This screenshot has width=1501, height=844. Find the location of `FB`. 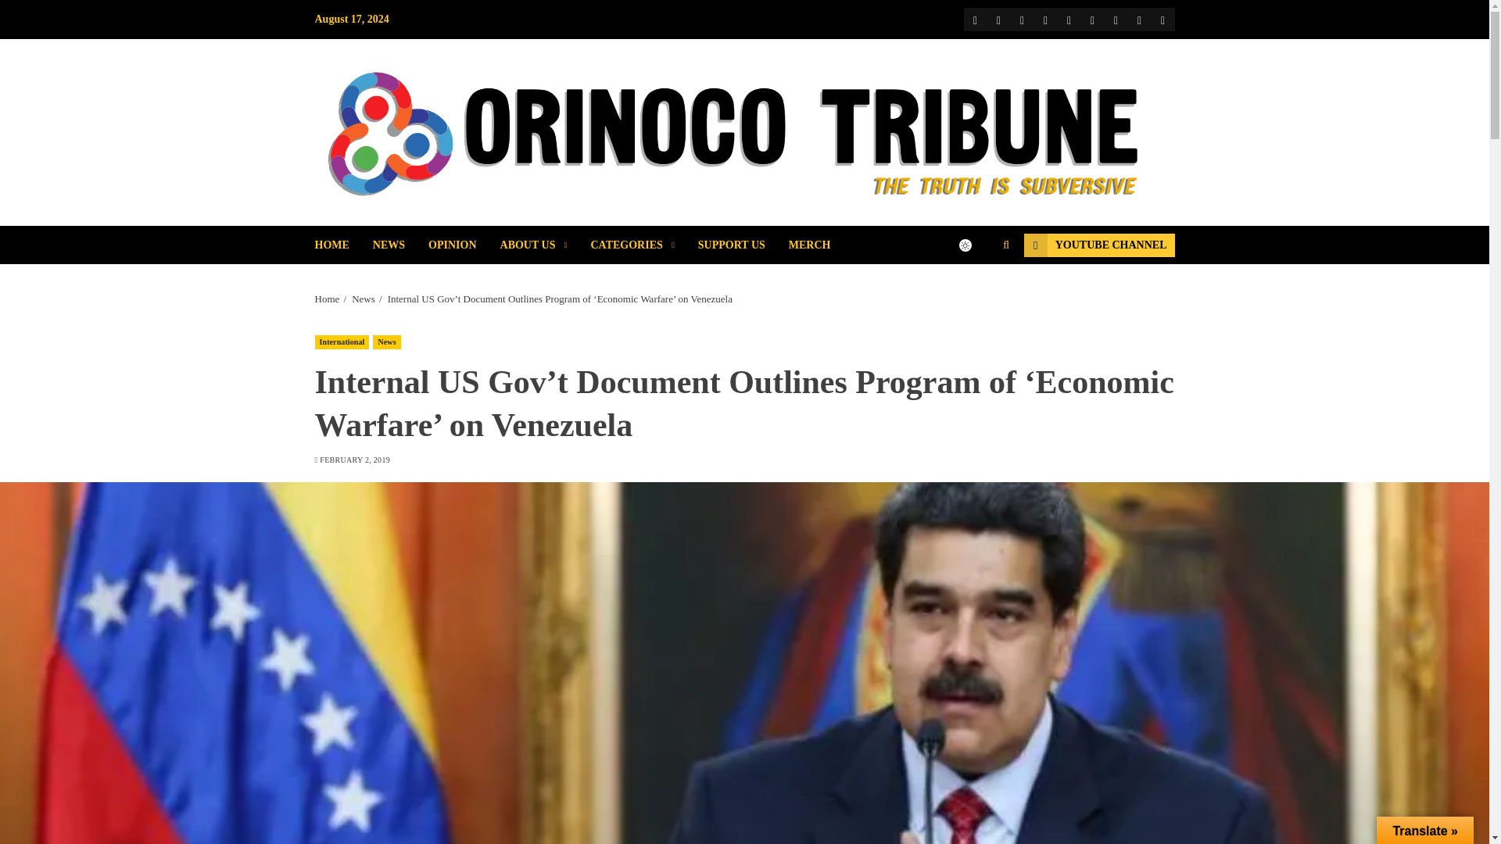

FB is located at coordinates (974, 19).